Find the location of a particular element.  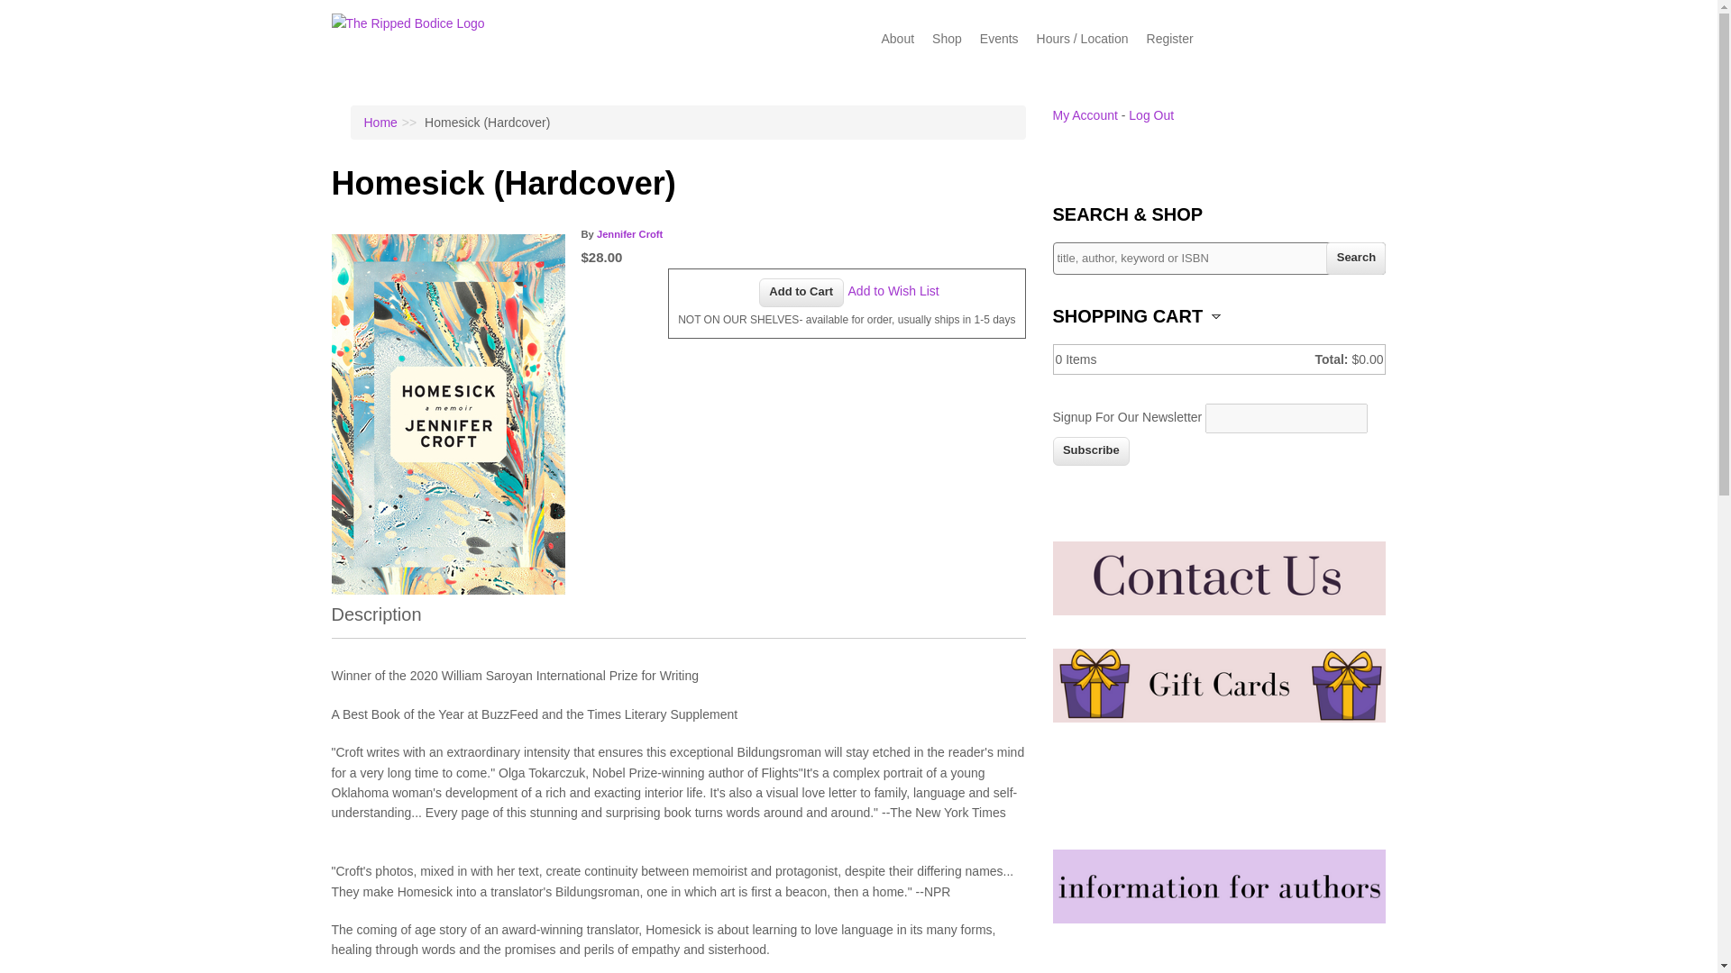

Home is located at coordinates (408, 23).